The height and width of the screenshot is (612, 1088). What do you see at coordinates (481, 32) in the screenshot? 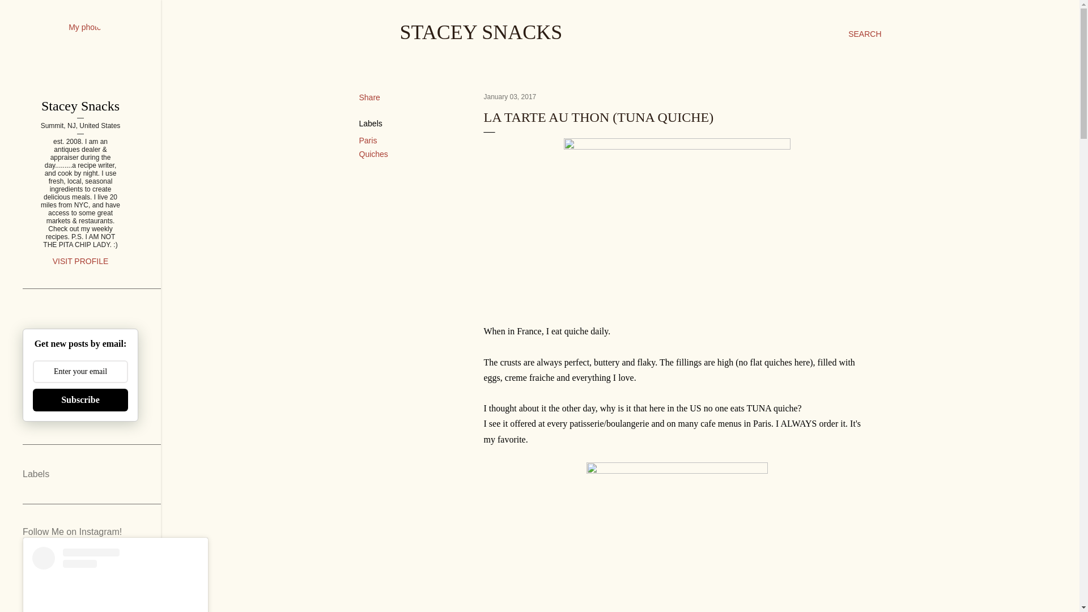
I see `STACEY SNACKS` at bounding box center [481, 32].